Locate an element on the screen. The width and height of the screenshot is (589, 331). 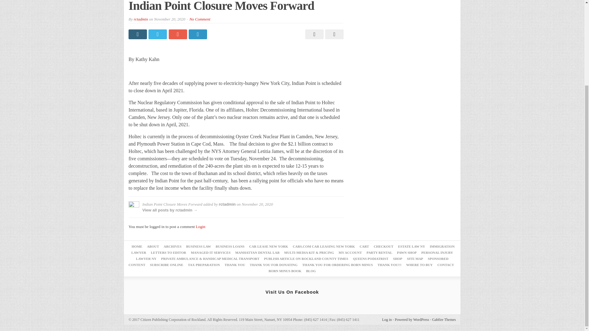
No Comment is located at coordinates (199, 19).